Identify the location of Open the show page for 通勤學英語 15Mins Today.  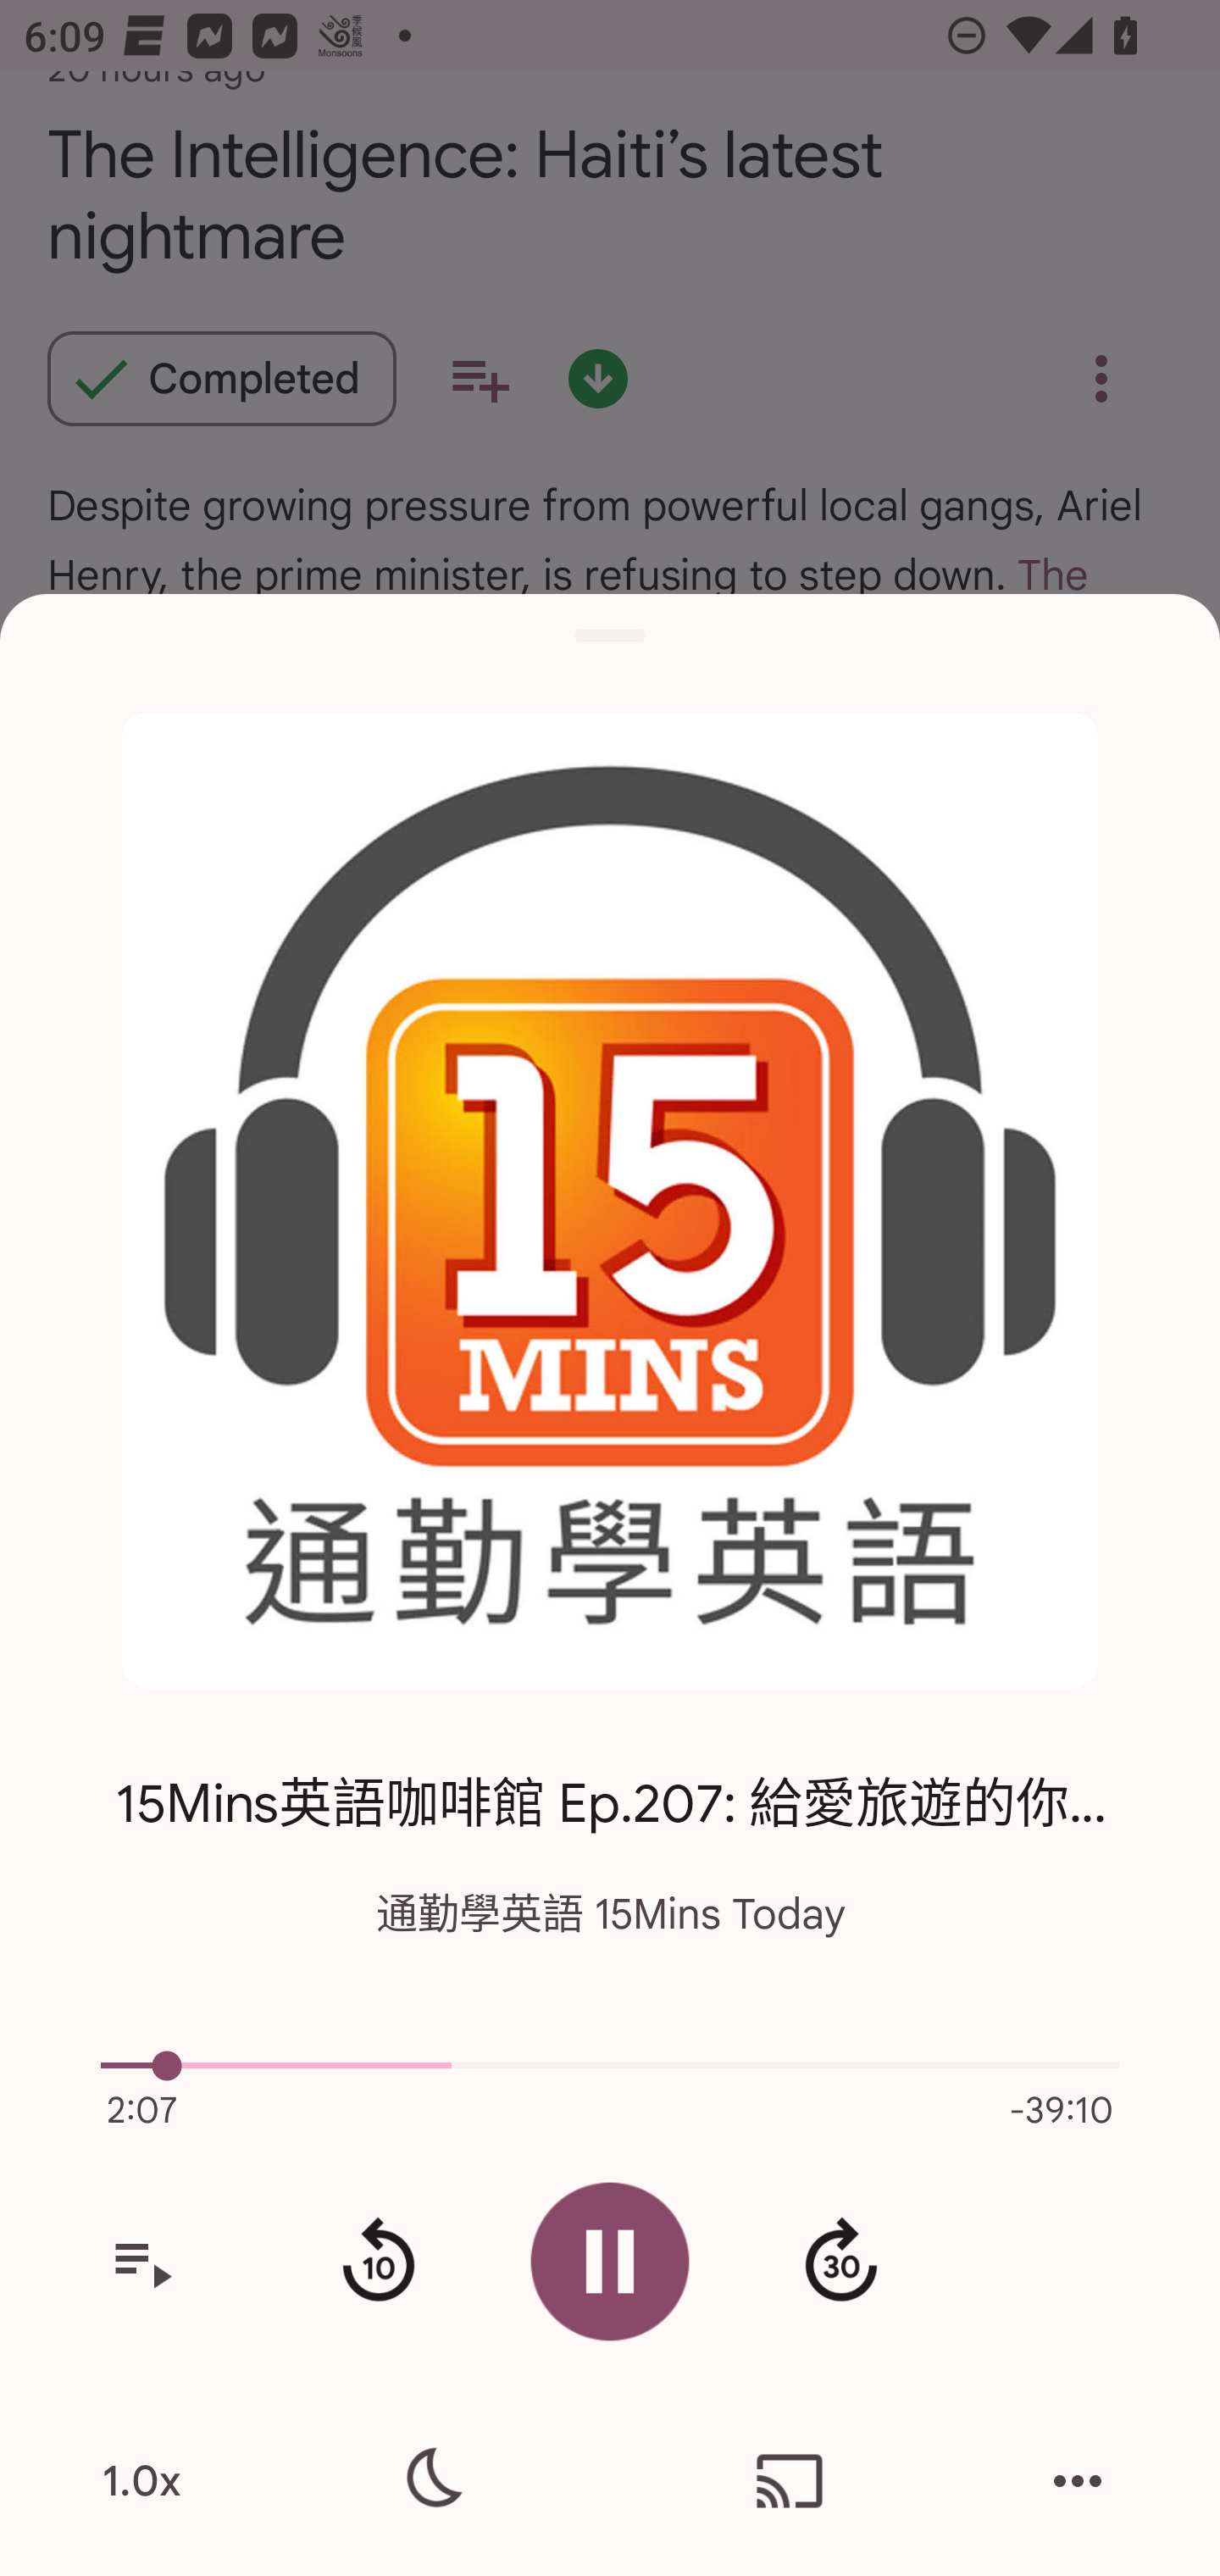
(610, 1202).